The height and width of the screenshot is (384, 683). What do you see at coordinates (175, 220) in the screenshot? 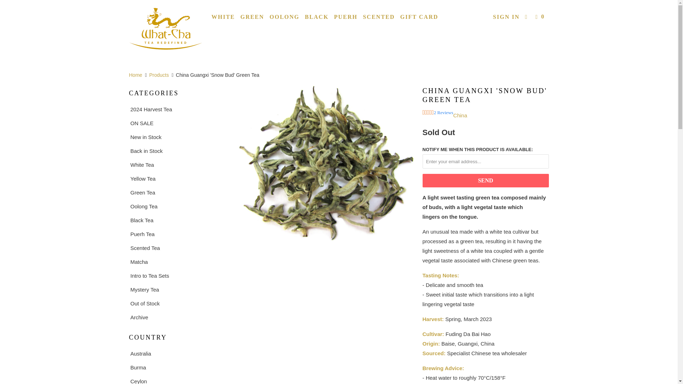
I see `Black Tea` at bounding box center [175, 220].